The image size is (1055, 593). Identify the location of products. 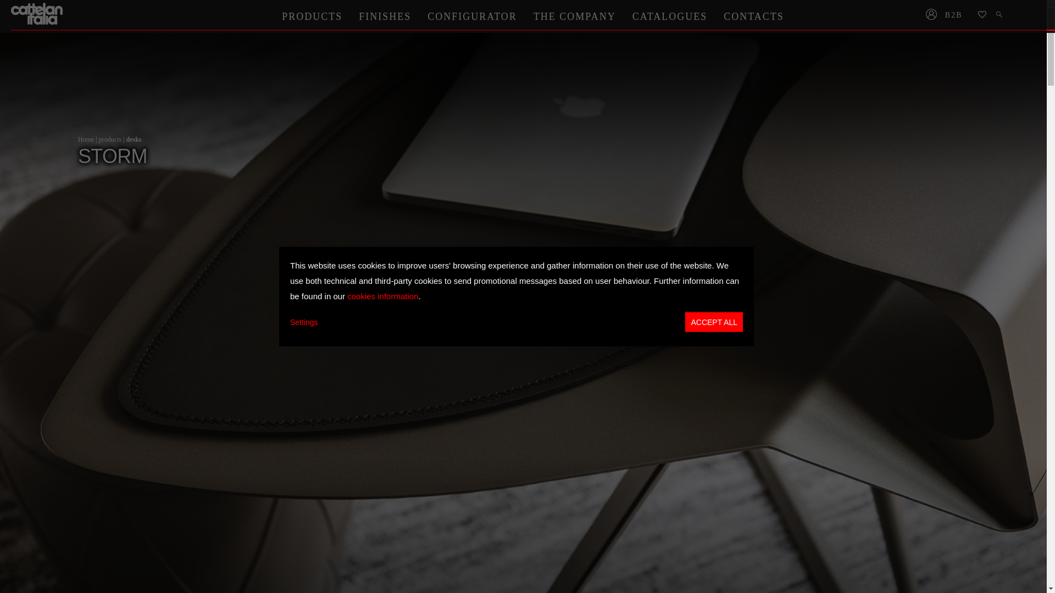
(110, 139).